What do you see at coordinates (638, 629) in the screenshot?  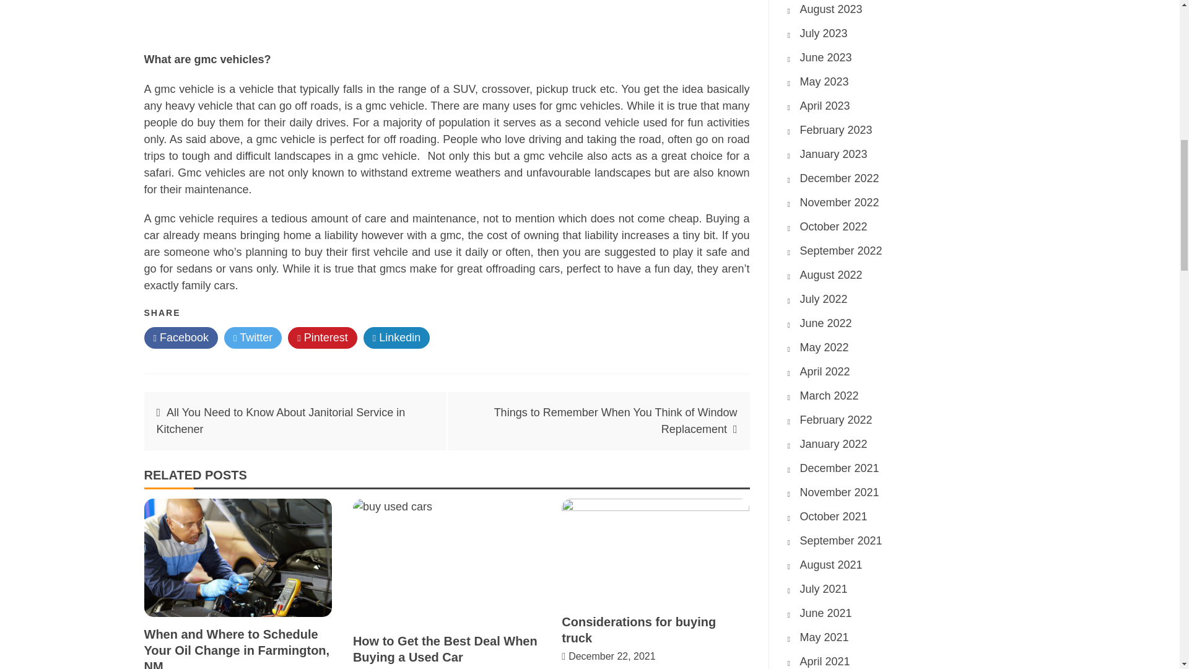 I see `Considerations for buying truck` at bounding box center [638, 629].